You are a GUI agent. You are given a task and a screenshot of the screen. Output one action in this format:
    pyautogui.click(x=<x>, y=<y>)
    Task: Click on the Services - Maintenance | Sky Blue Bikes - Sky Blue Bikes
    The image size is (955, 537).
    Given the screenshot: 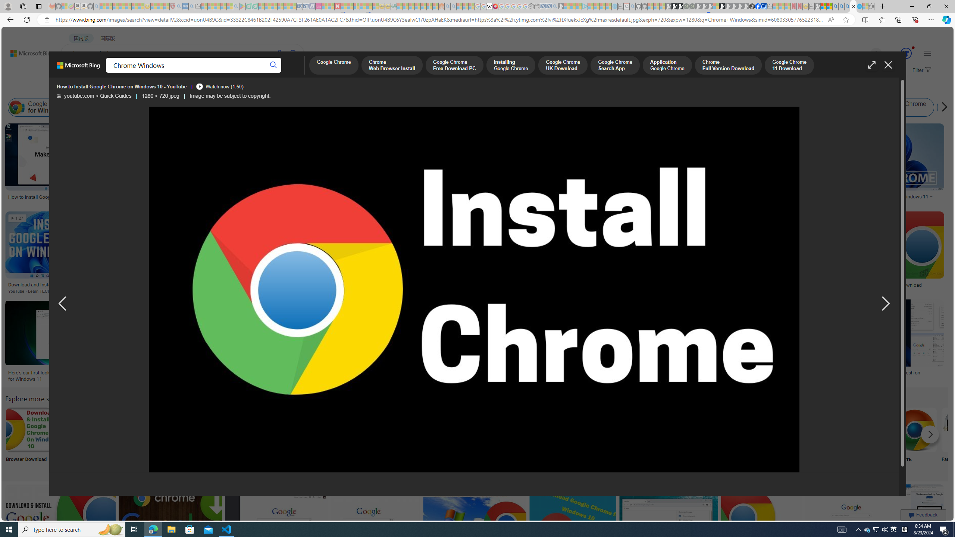 What is the action you would take?
    pyautogui.click(x=859, y=6)
    